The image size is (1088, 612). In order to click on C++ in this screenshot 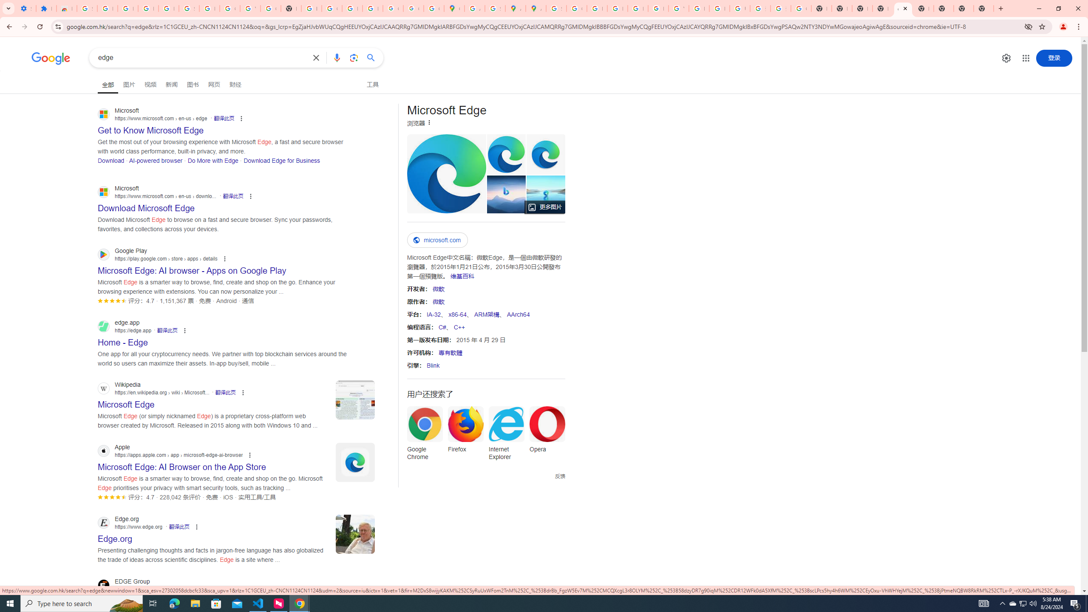, I will do `click(459, 327)`.